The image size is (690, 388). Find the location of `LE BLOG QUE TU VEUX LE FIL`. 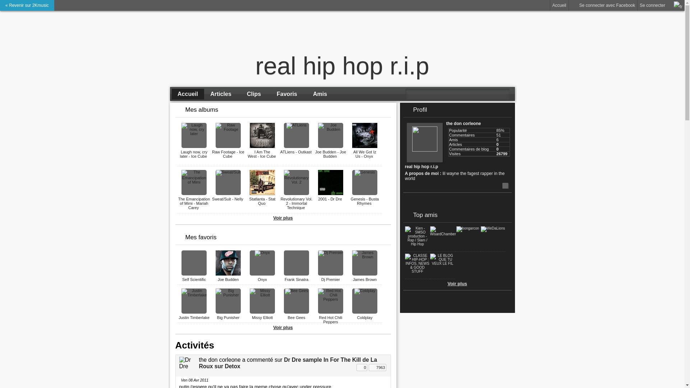

LE BLOG QUE TU VEUX LE FIL is located at coordinates (442, 264).